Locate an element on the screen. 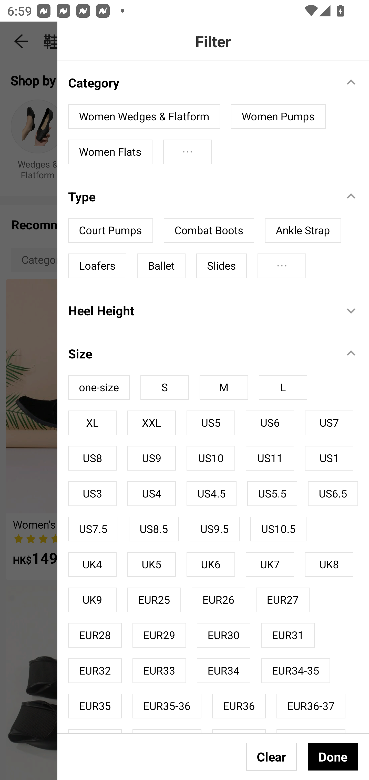  Court Pumps is located at coordinates (111, 230).